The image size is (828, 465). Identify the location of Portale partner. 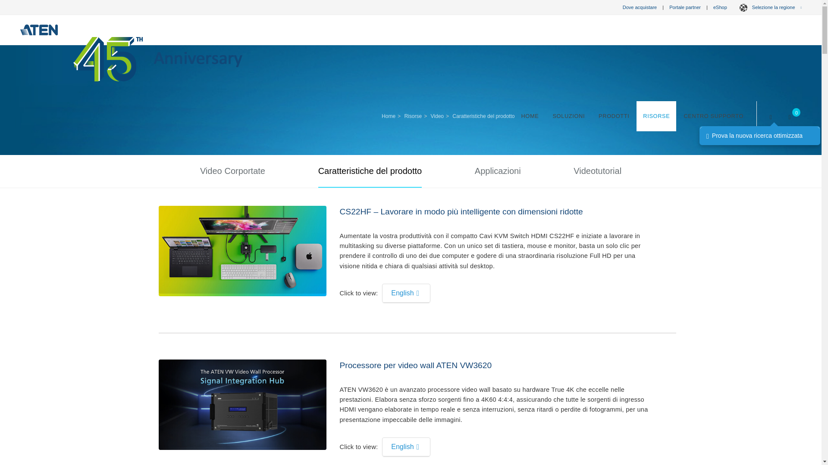
(685, 7).